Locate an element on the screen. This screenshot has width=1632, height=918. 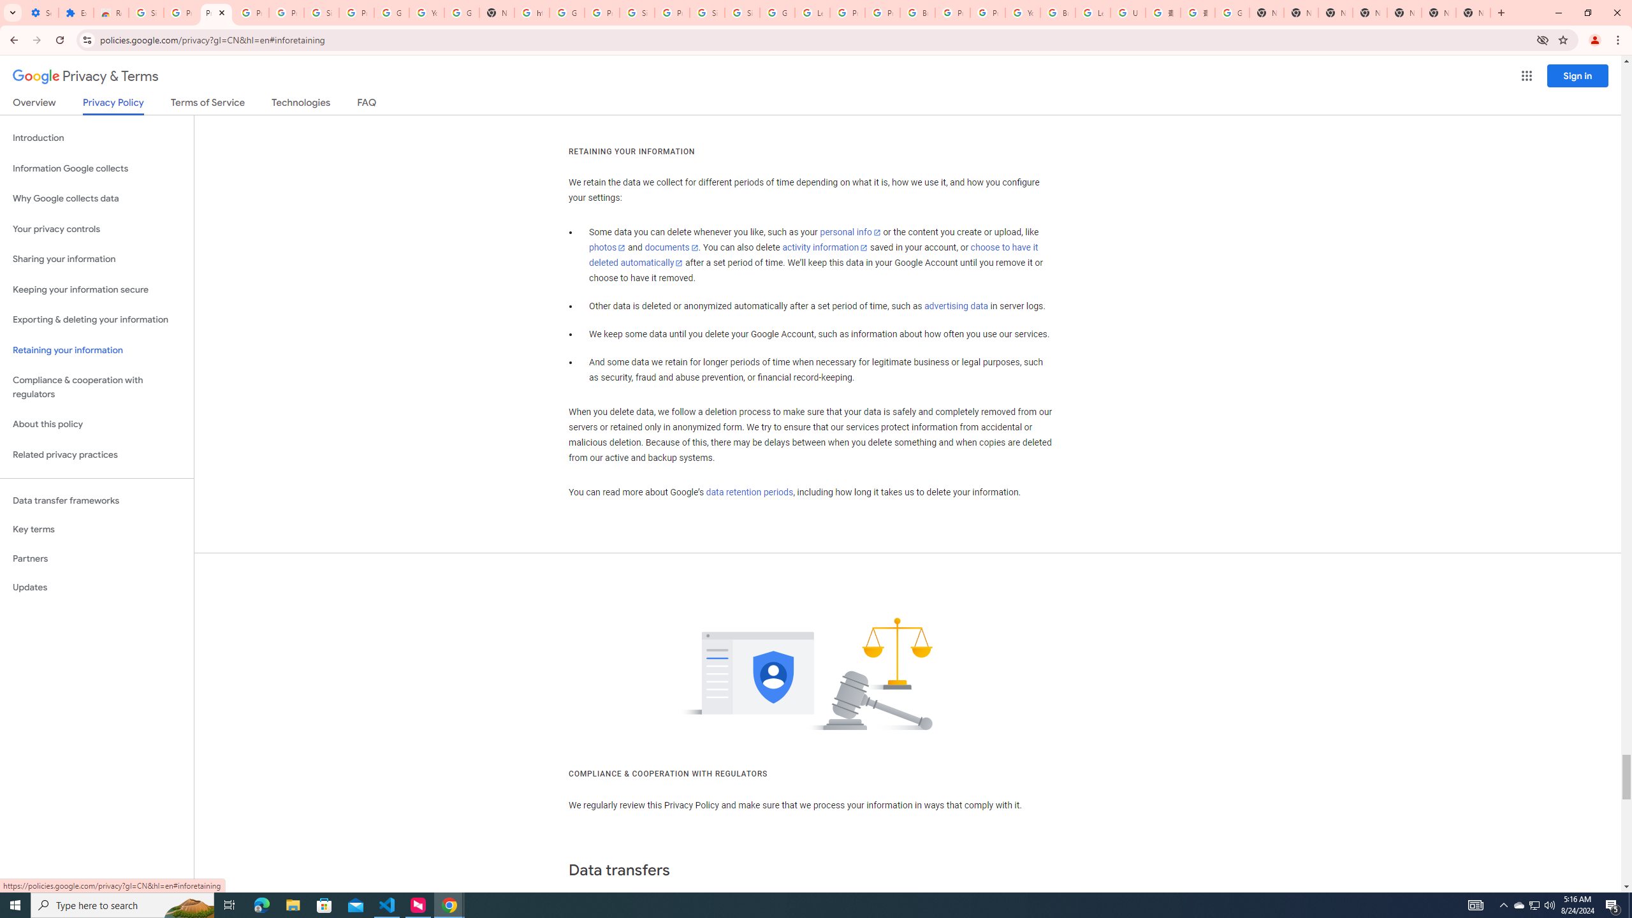
Reviews: Helix Fruit Jump Arcade Game is located at coordinates (111, 13).